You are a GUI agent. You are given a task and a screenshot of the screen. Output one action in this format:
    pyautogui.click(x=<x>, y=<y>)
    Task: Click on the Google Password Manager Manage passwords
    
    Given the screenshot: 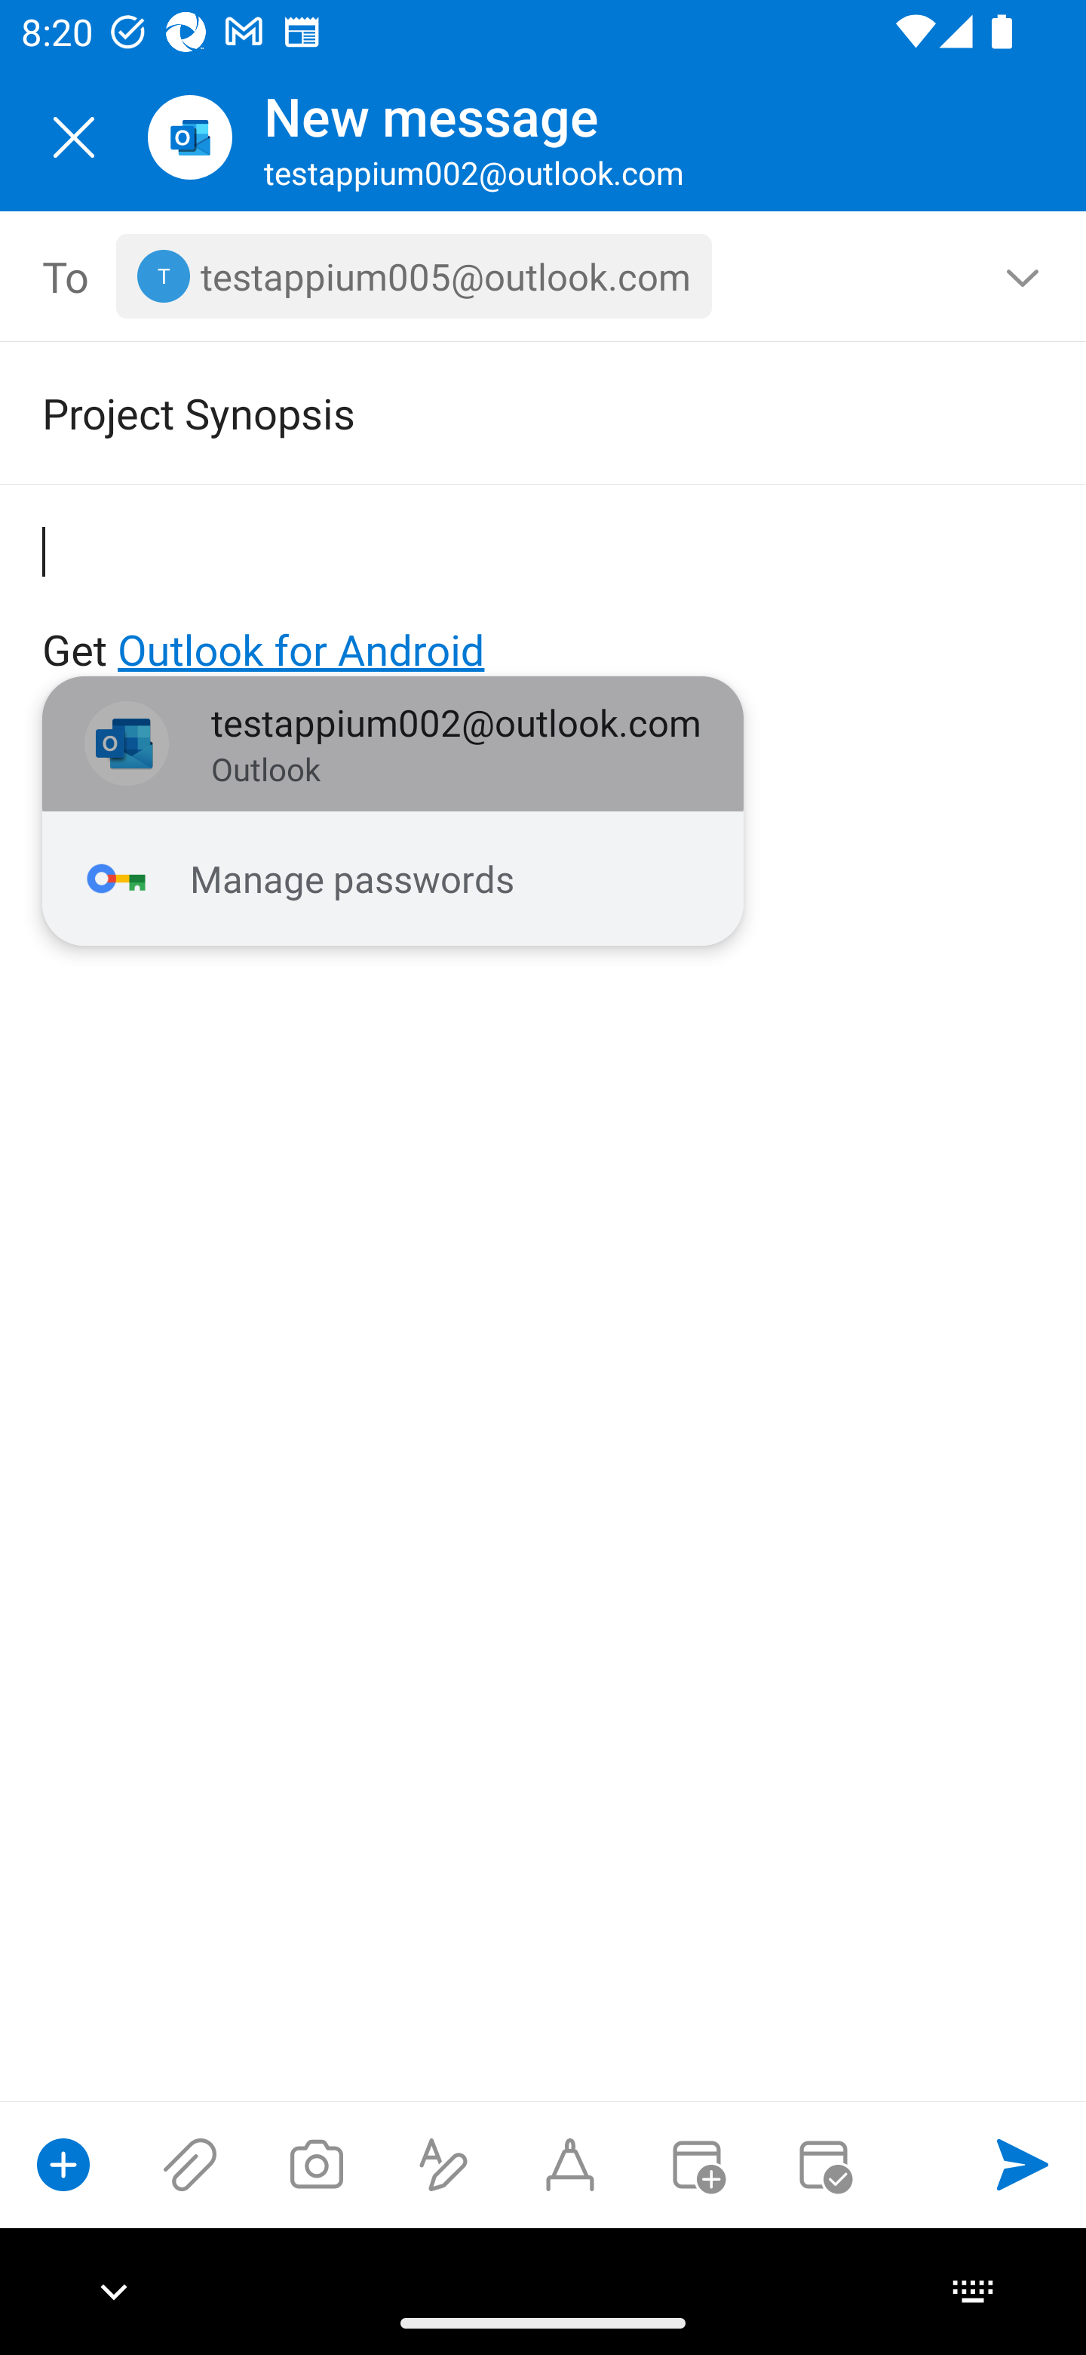 What is the action you would take?
    pyautogui.click(x=393, y=879)
    